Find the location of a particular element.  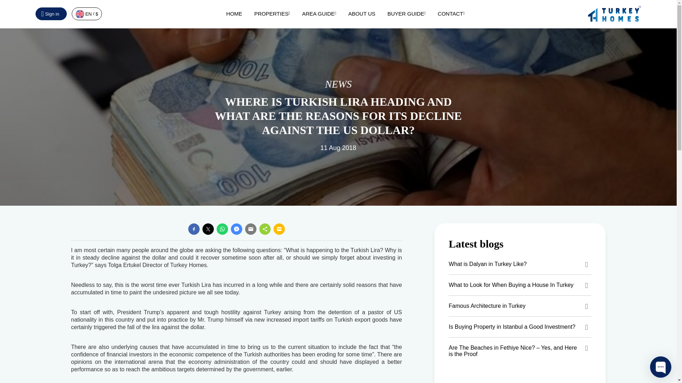

are-the-beaches-in-fethiye-nice-yes-and-here-is-the-proof is located at coordinates (520, 351).